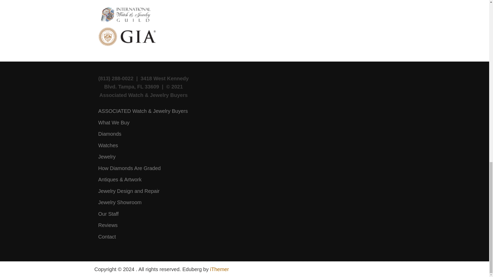  Describe the element at coordinates (129, 168) in the screenshot. I see `How Diamonds Are Graded` at that location.